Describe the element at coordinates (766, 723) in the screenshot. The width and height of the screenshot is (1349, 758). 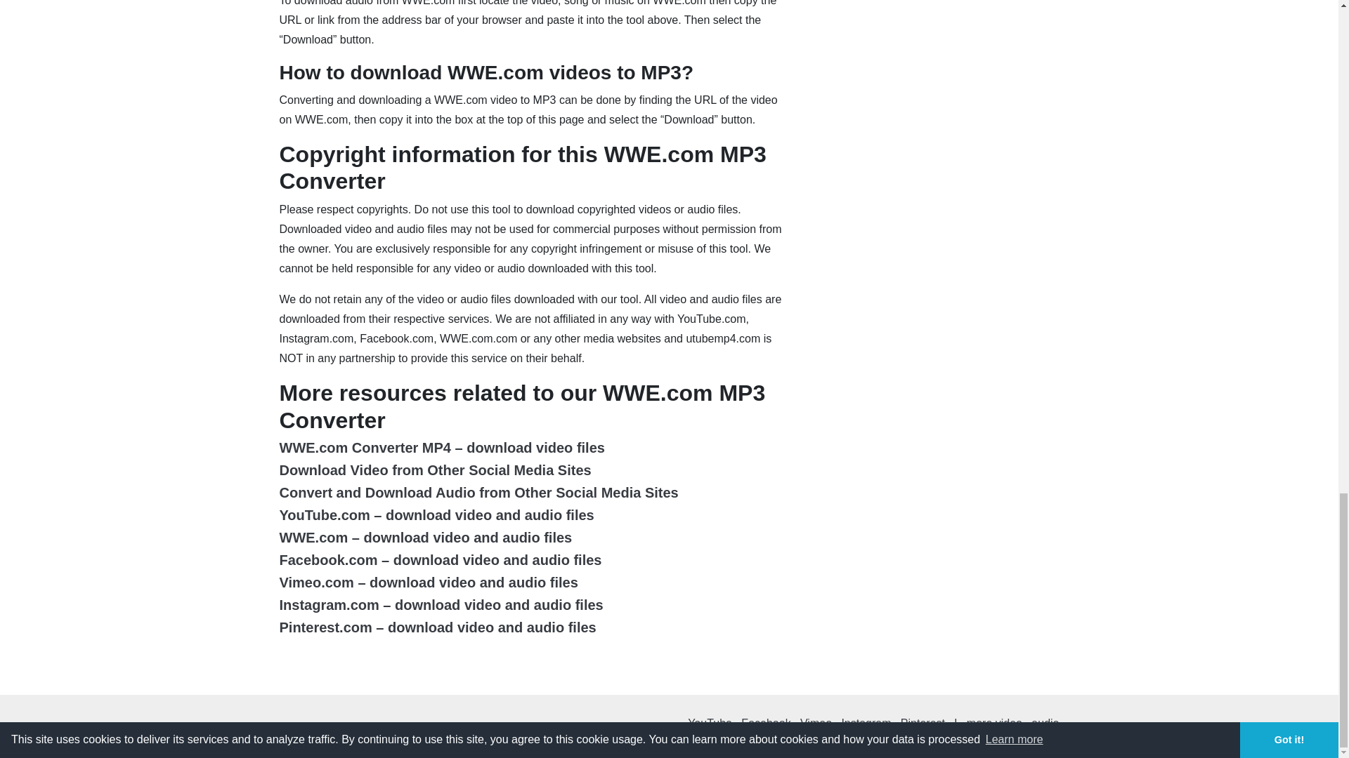
I see `facebook converter mp4` at that location.